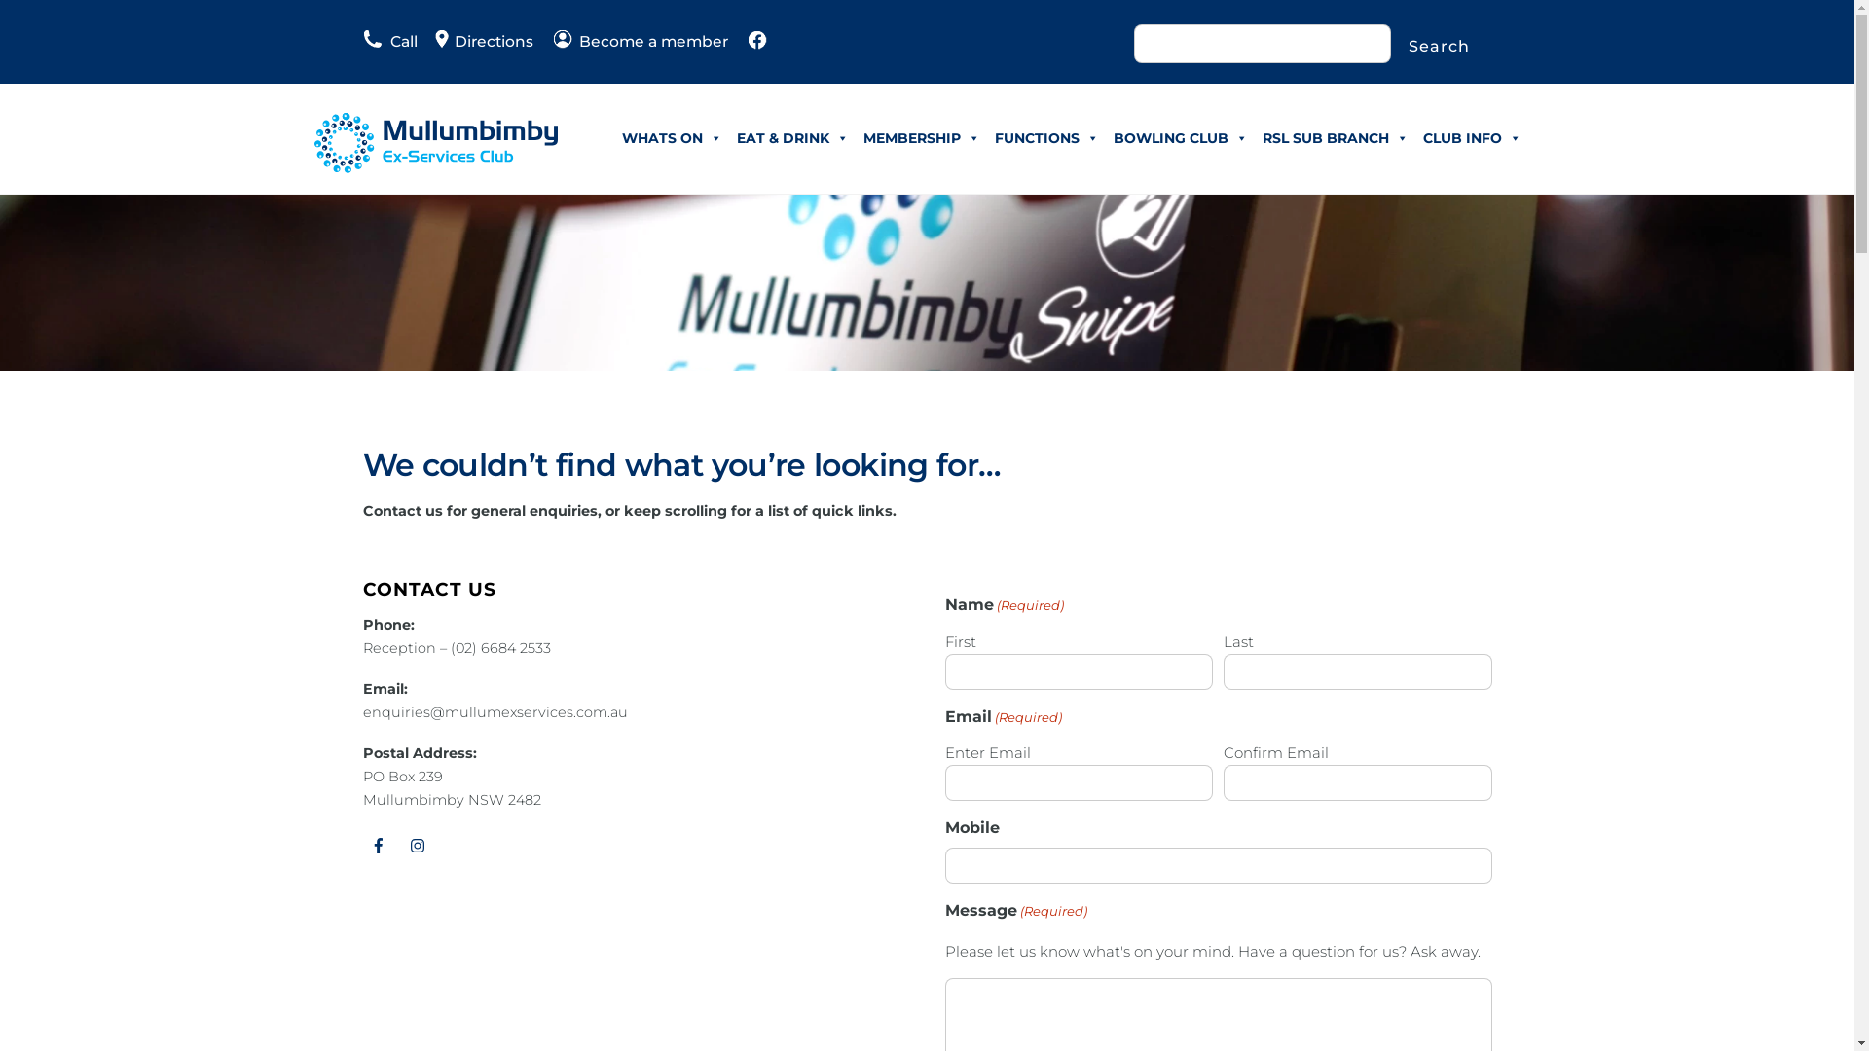 This screenshot has height=1051, width=1869. I want to click on Directions, so click(475, 41).